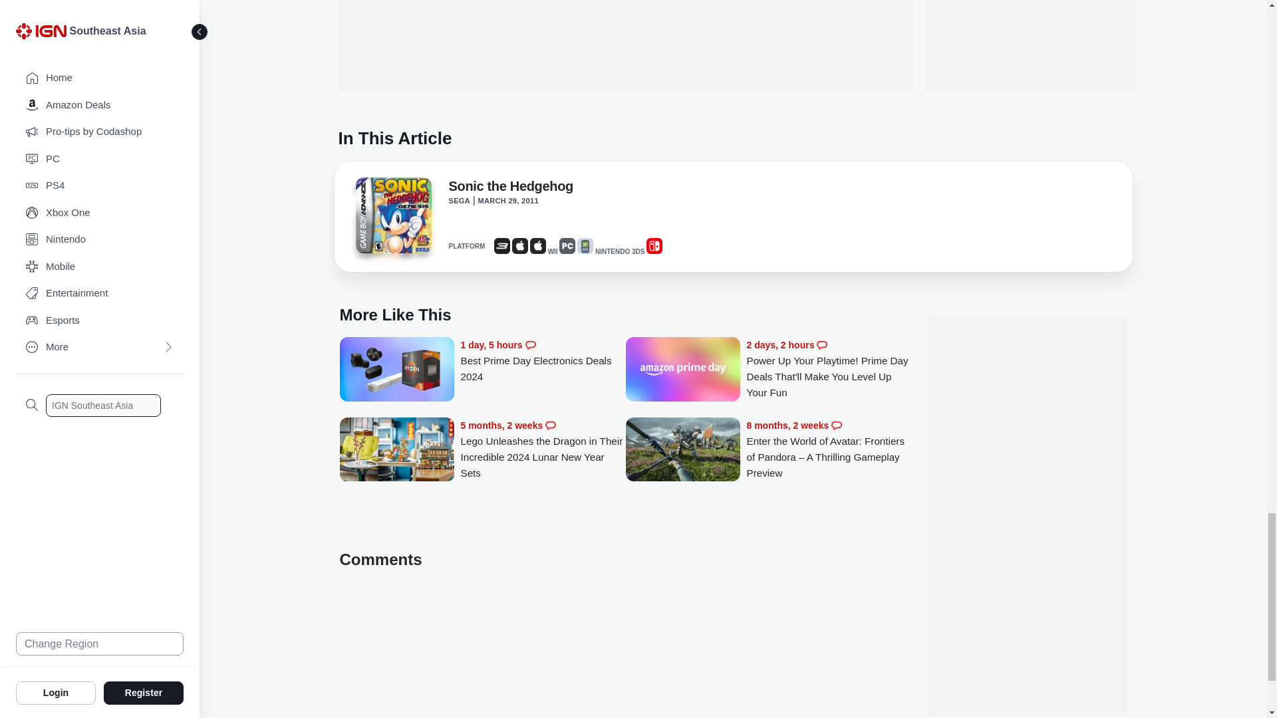  Describe the element at coordinates (396, 370) in the screenshot. I see `Best Prime Day Electronics Deals 2024` at that location.